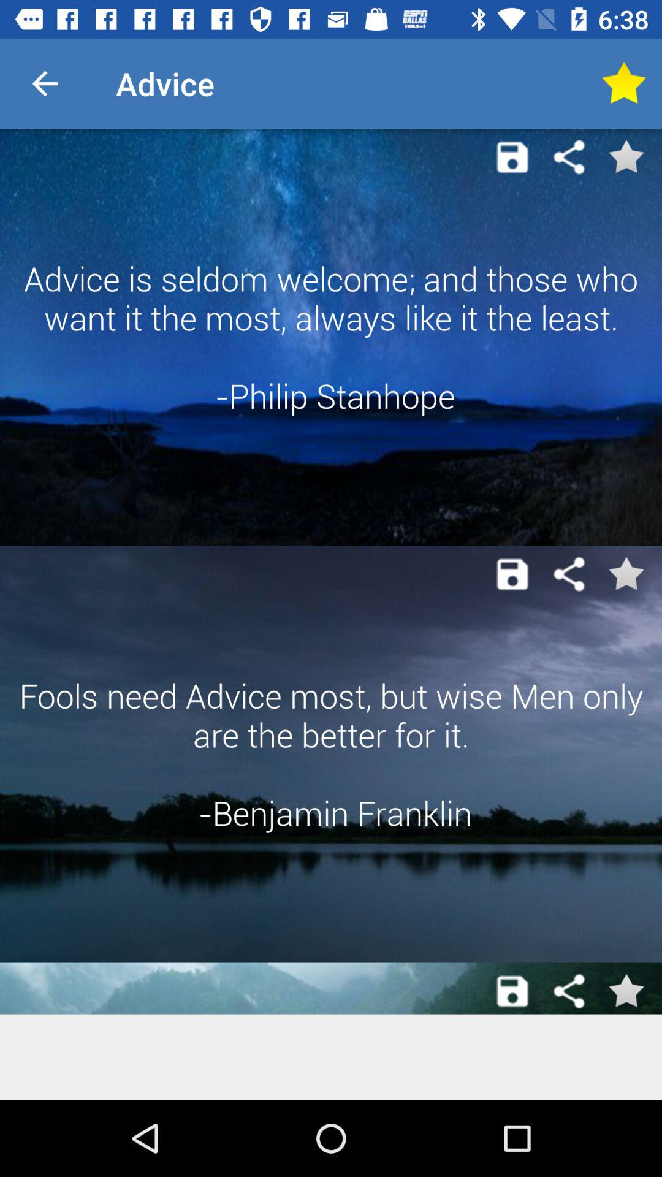 The width and height of the screenshot is (662, 1177). Describe the element at coordinates (512, 991) in the screenshot. I see `save button` at that location.